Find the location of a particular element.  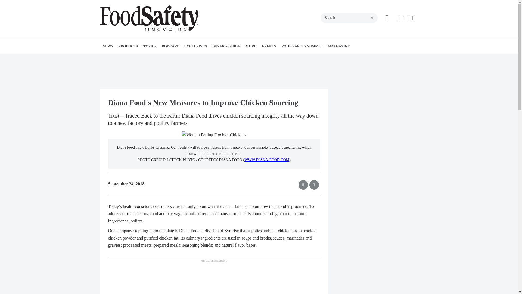

TESTING AND ANALYSIS is located at coordinates (187, 58).